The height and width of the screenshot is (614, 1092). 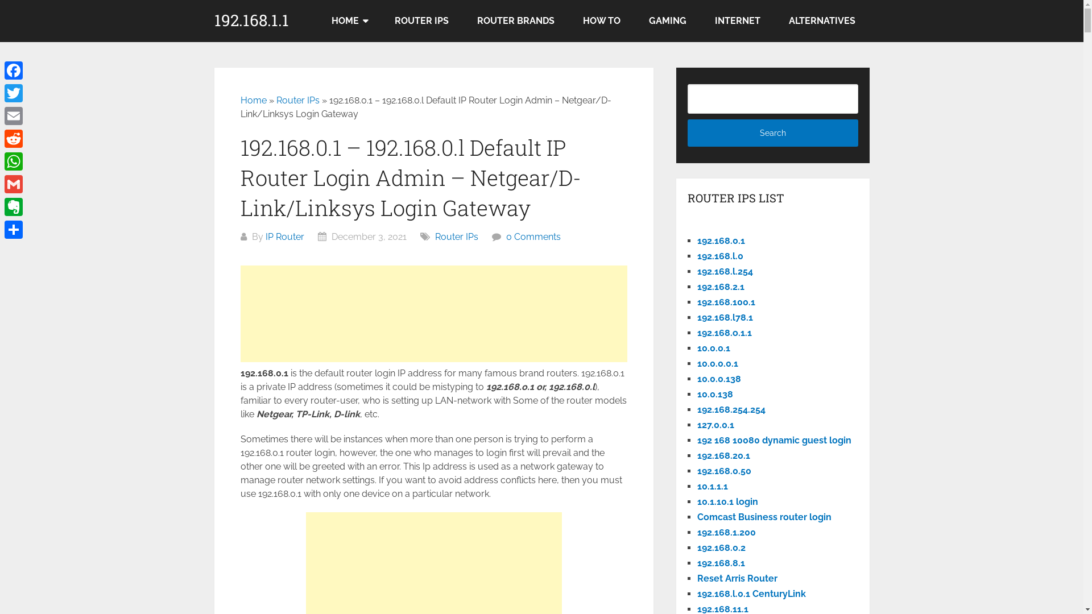 What do you see at coordinates (718, 364) in the screenshot?
I see `10.0.0.0.1` at bounding box center [718, 364].